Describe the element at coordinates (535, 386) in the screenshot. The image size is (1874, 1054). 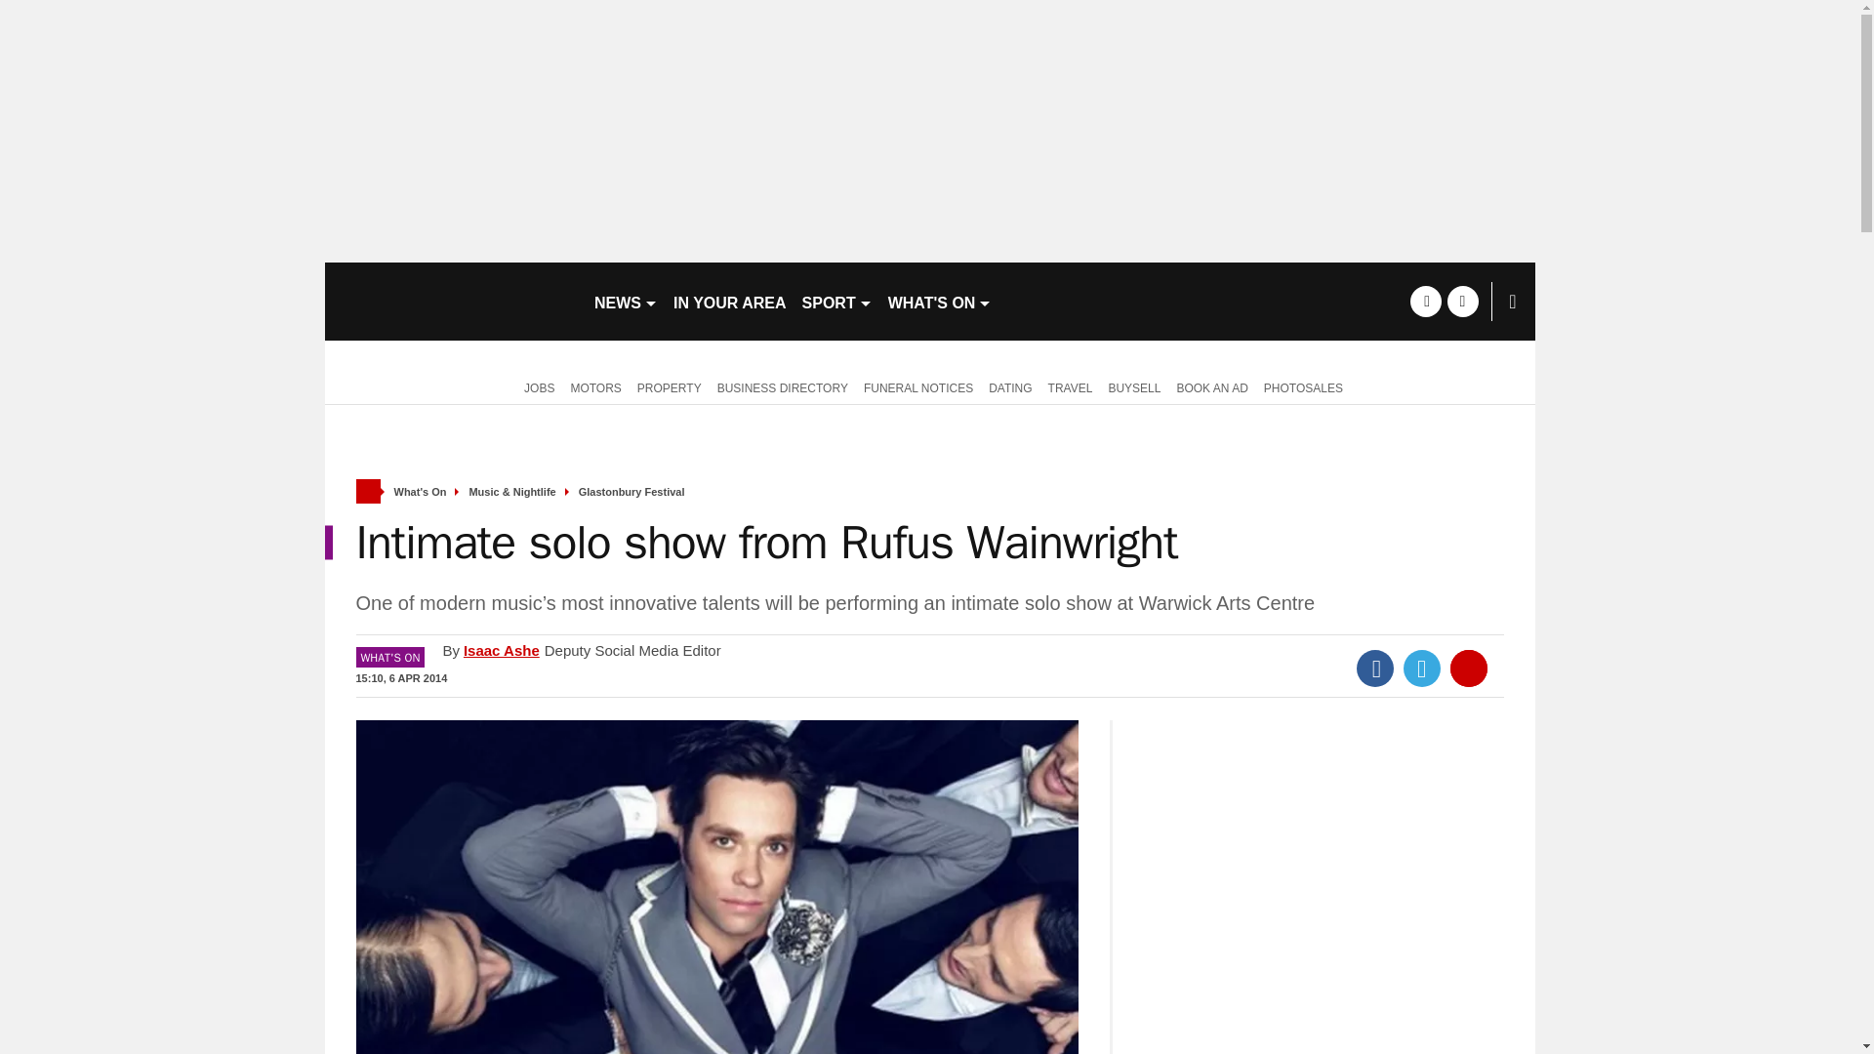
I see `JOBS` at that location.